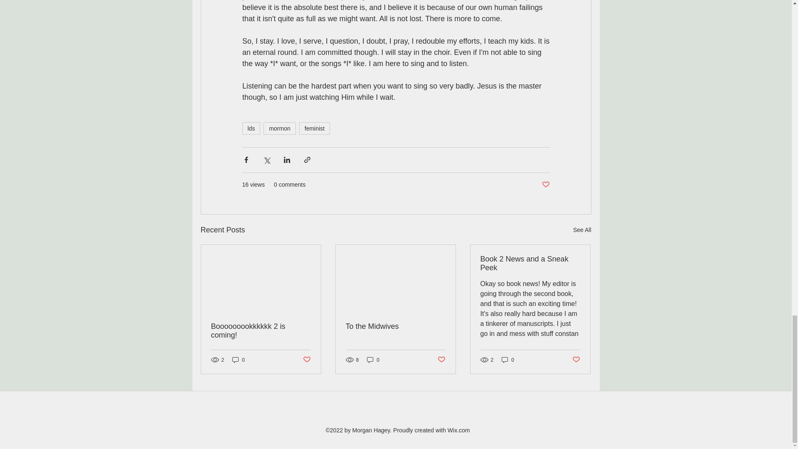 This screenshot has height=449, width=798. I want to click on lds, so click(251, 128).